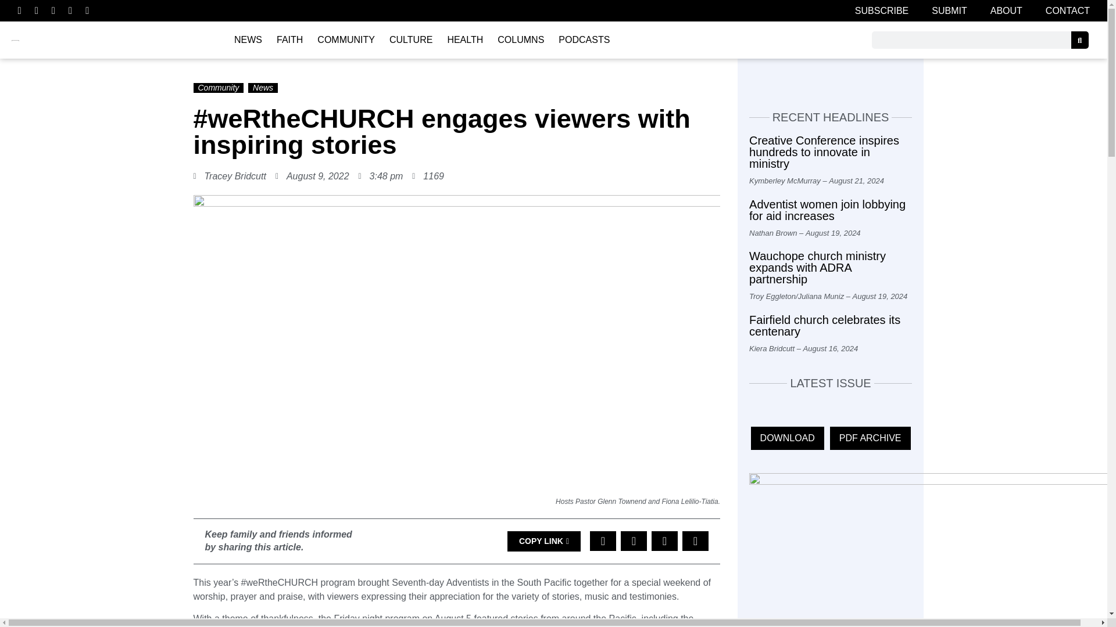 This screenshot has height=627, width=1116. What do you see at coordinates (289, 39) in the screenshot?
I see `FAITH` at bounding box center [289, 39].